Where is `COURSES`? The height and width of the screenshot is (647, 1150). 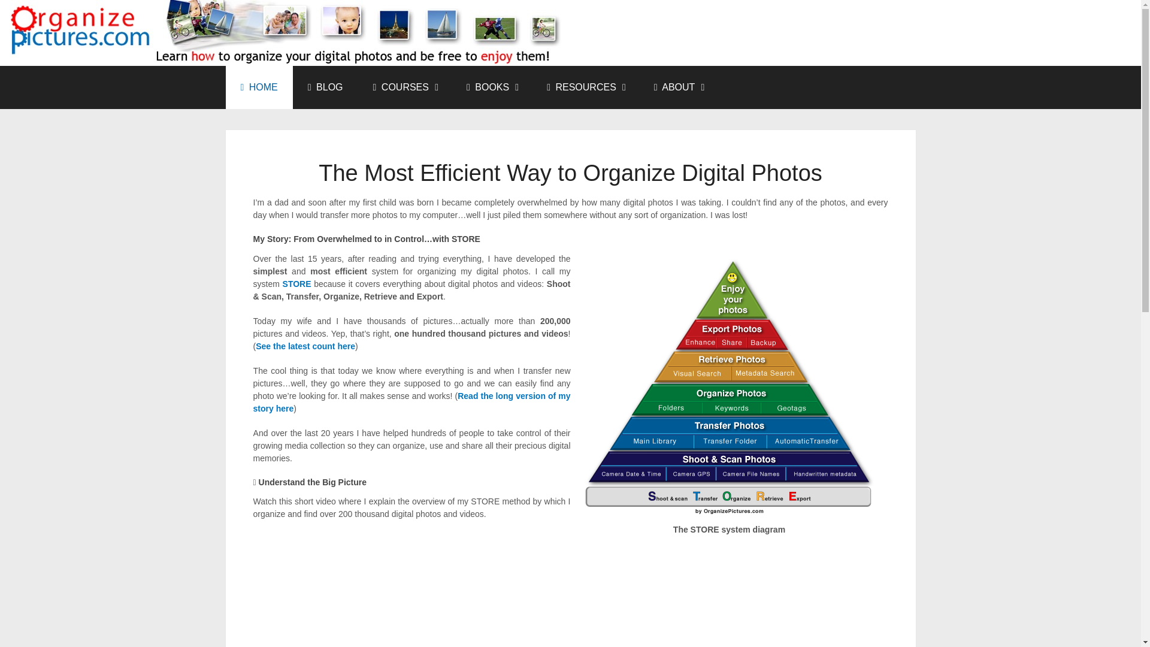 COURSES is located at coordinates (405, 87).